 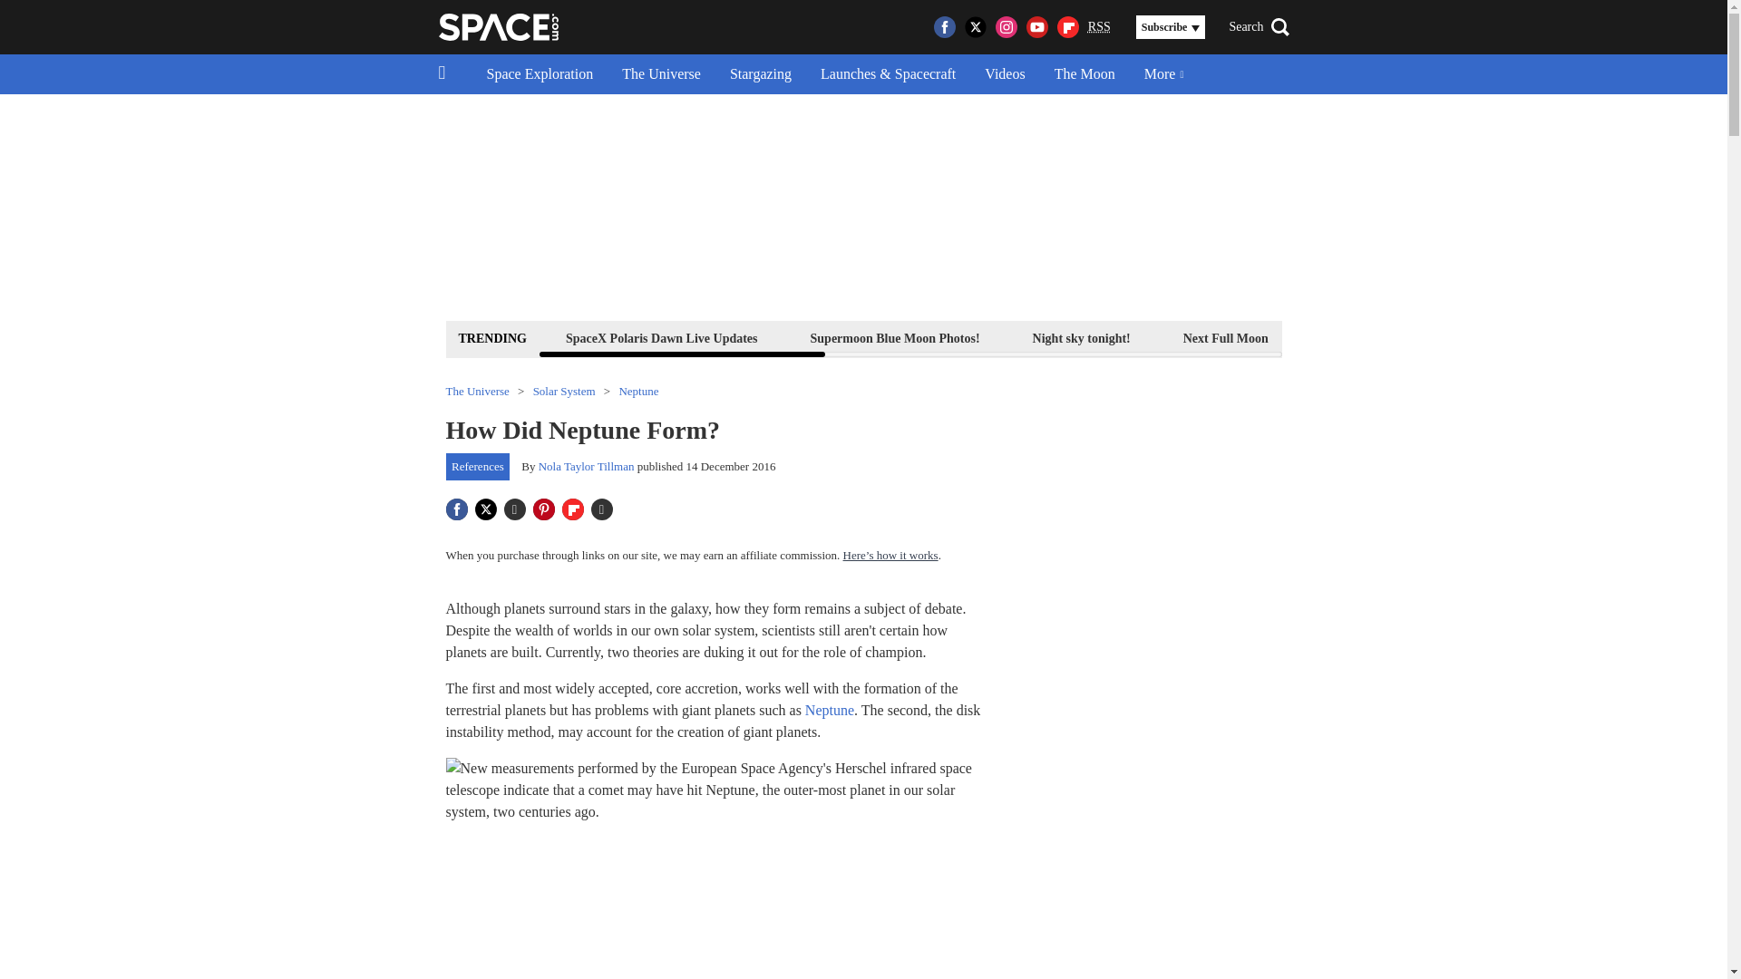 I want to click on RSS, so click(x=1099, y=27).